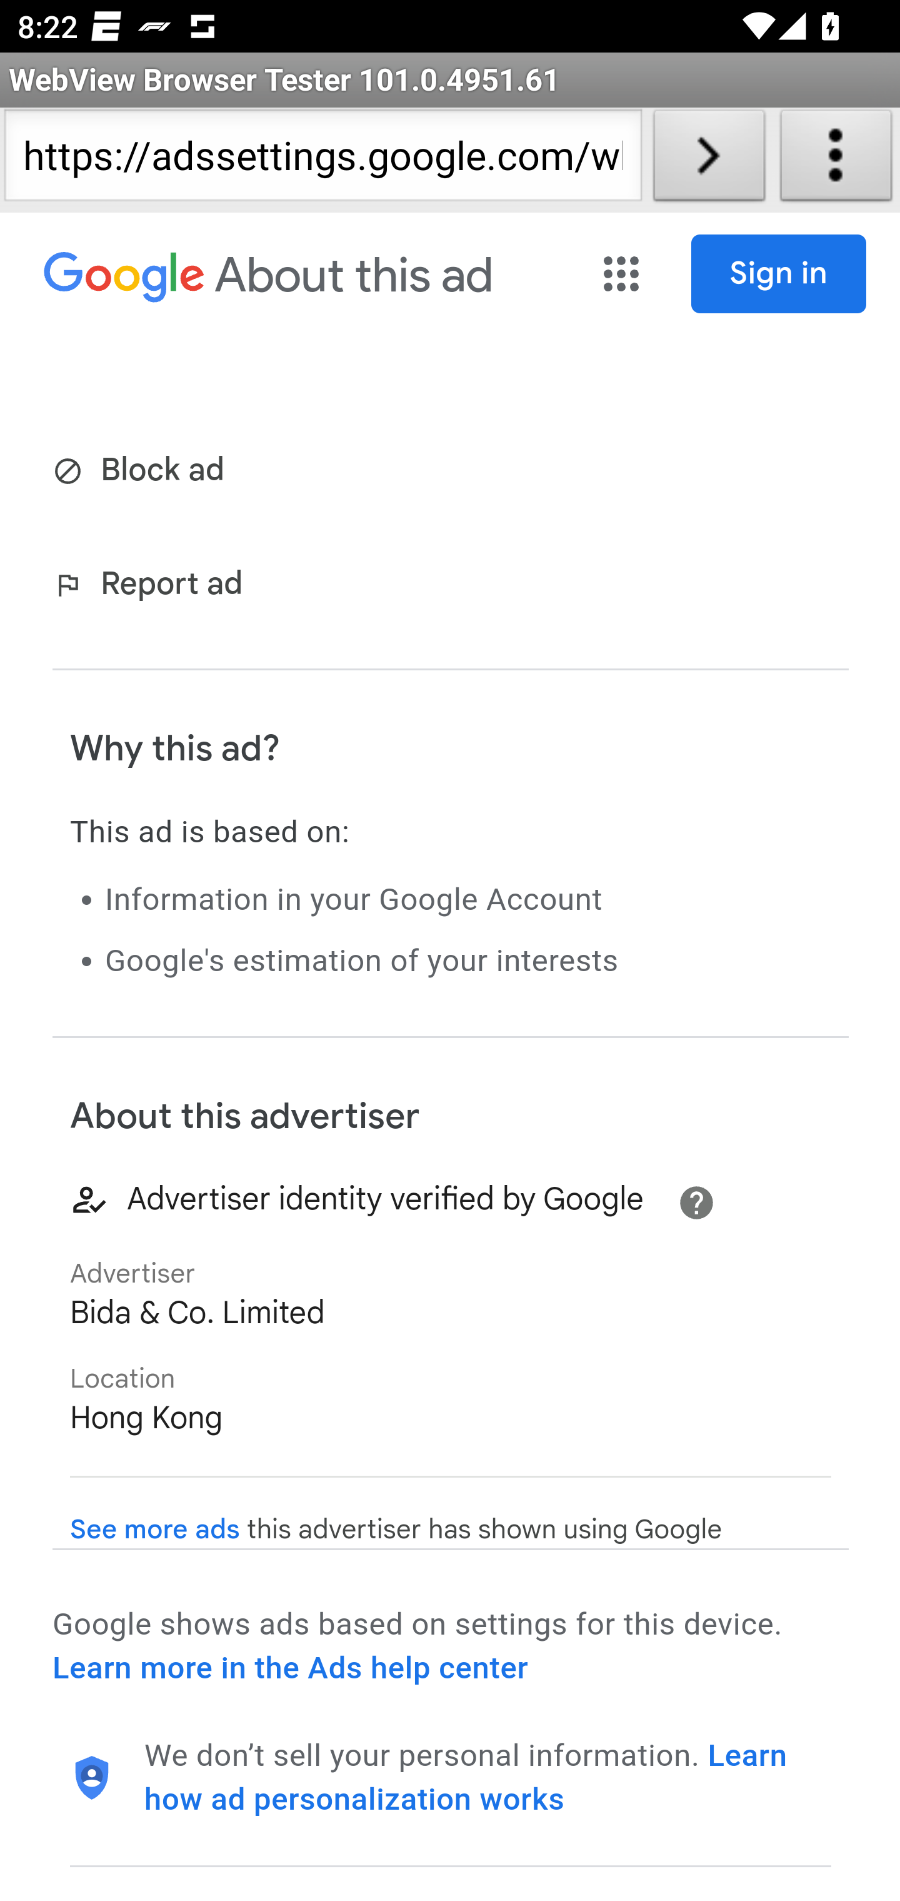  I want to click on https://adssettings.google.com/whythisad, so click(322, 160).